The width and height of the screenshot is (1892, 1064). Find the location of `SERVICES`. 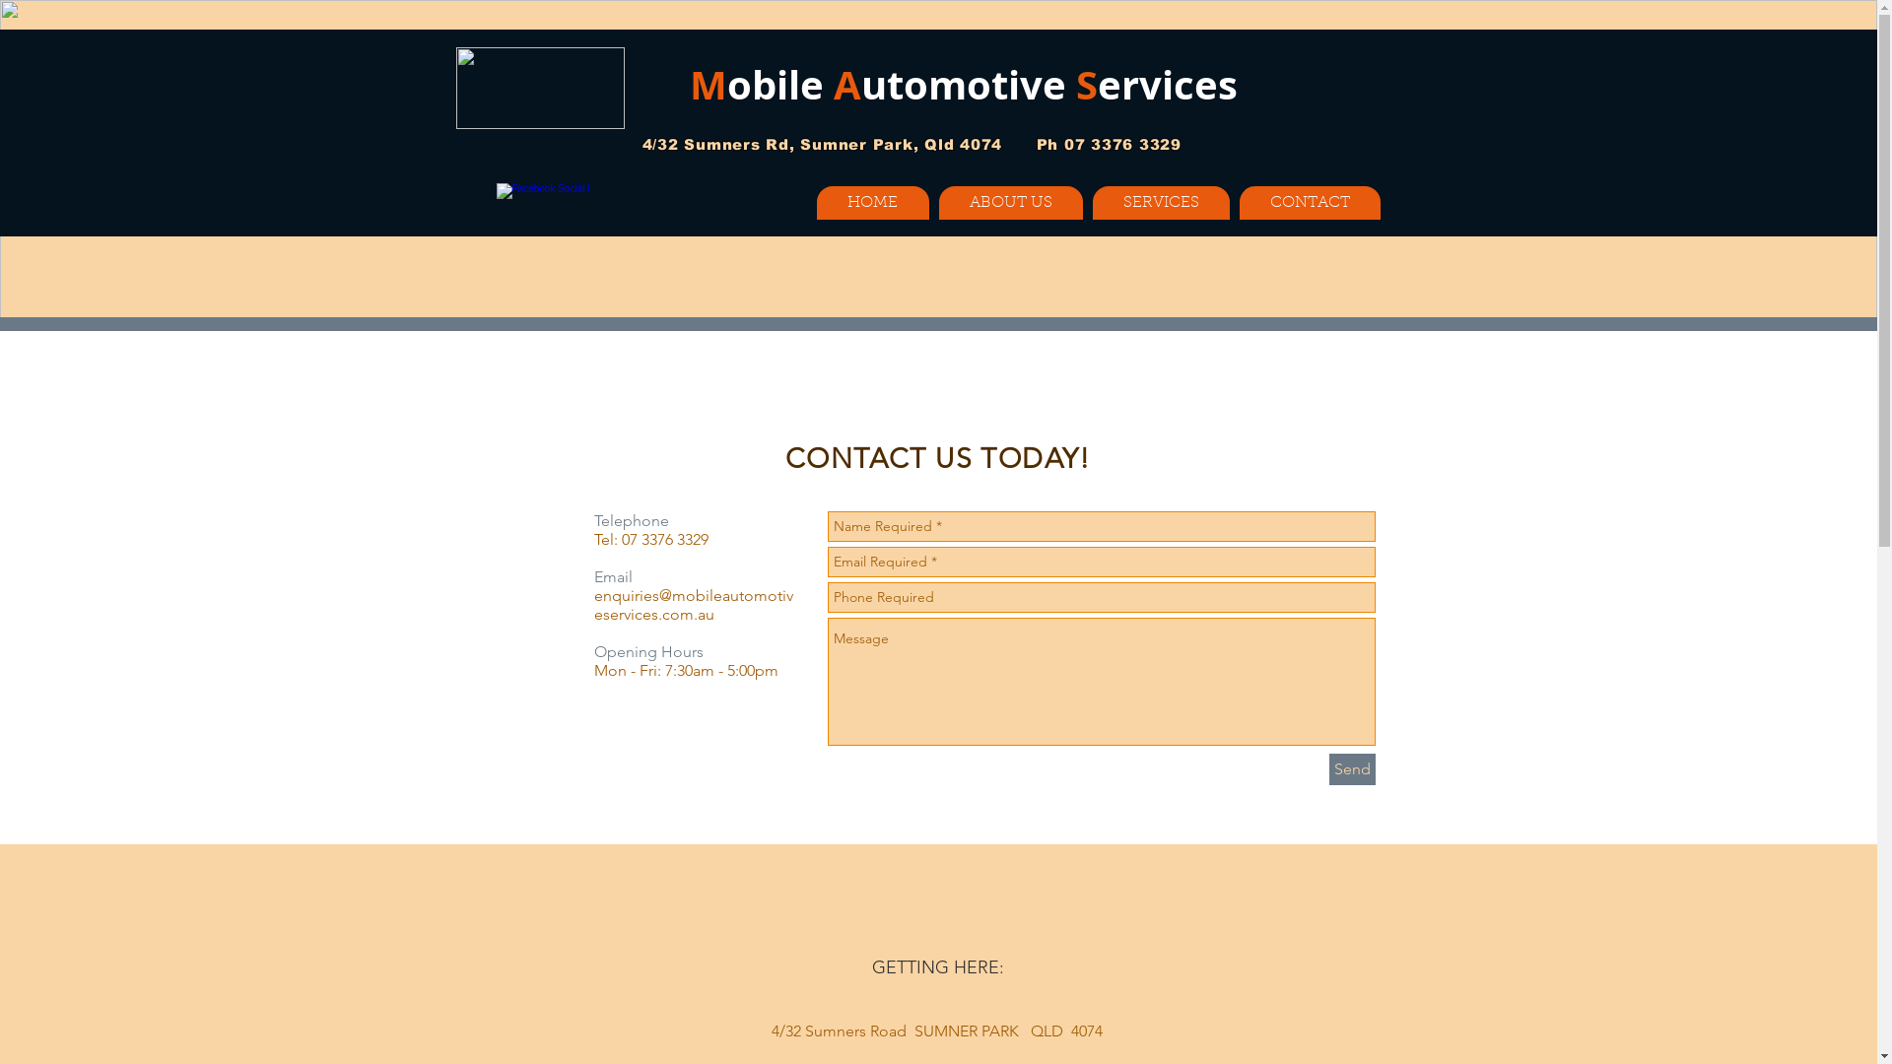

SERVICES is located at coordinates (1161, 203).